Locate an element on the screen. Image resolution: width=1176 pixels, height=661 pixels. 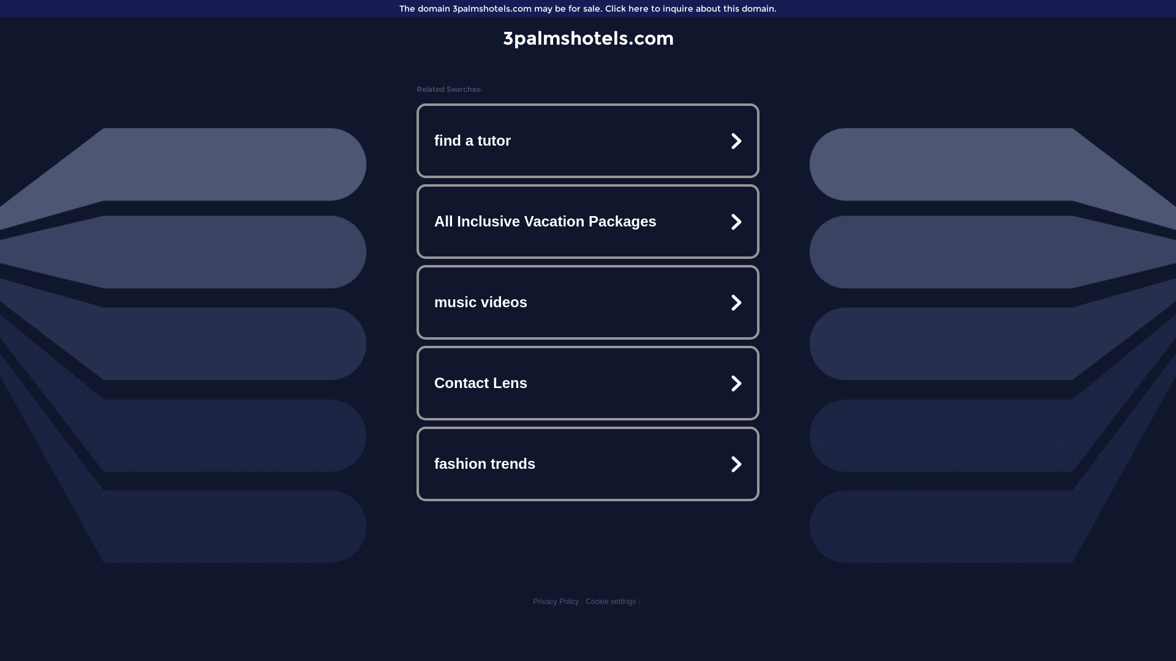
fashion trends is located at coordinates (588, 464).